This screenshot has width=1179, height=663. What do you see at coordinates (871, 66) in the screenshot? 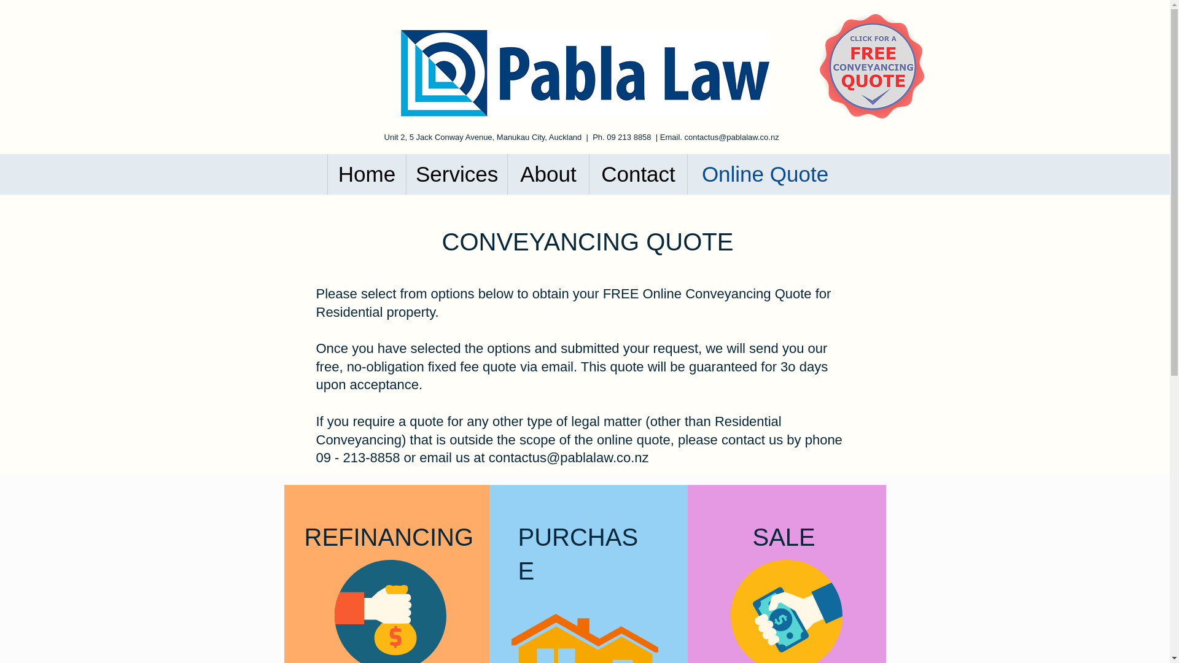
I see `PLQuote Badge.png` at bounding box center [871, 66].